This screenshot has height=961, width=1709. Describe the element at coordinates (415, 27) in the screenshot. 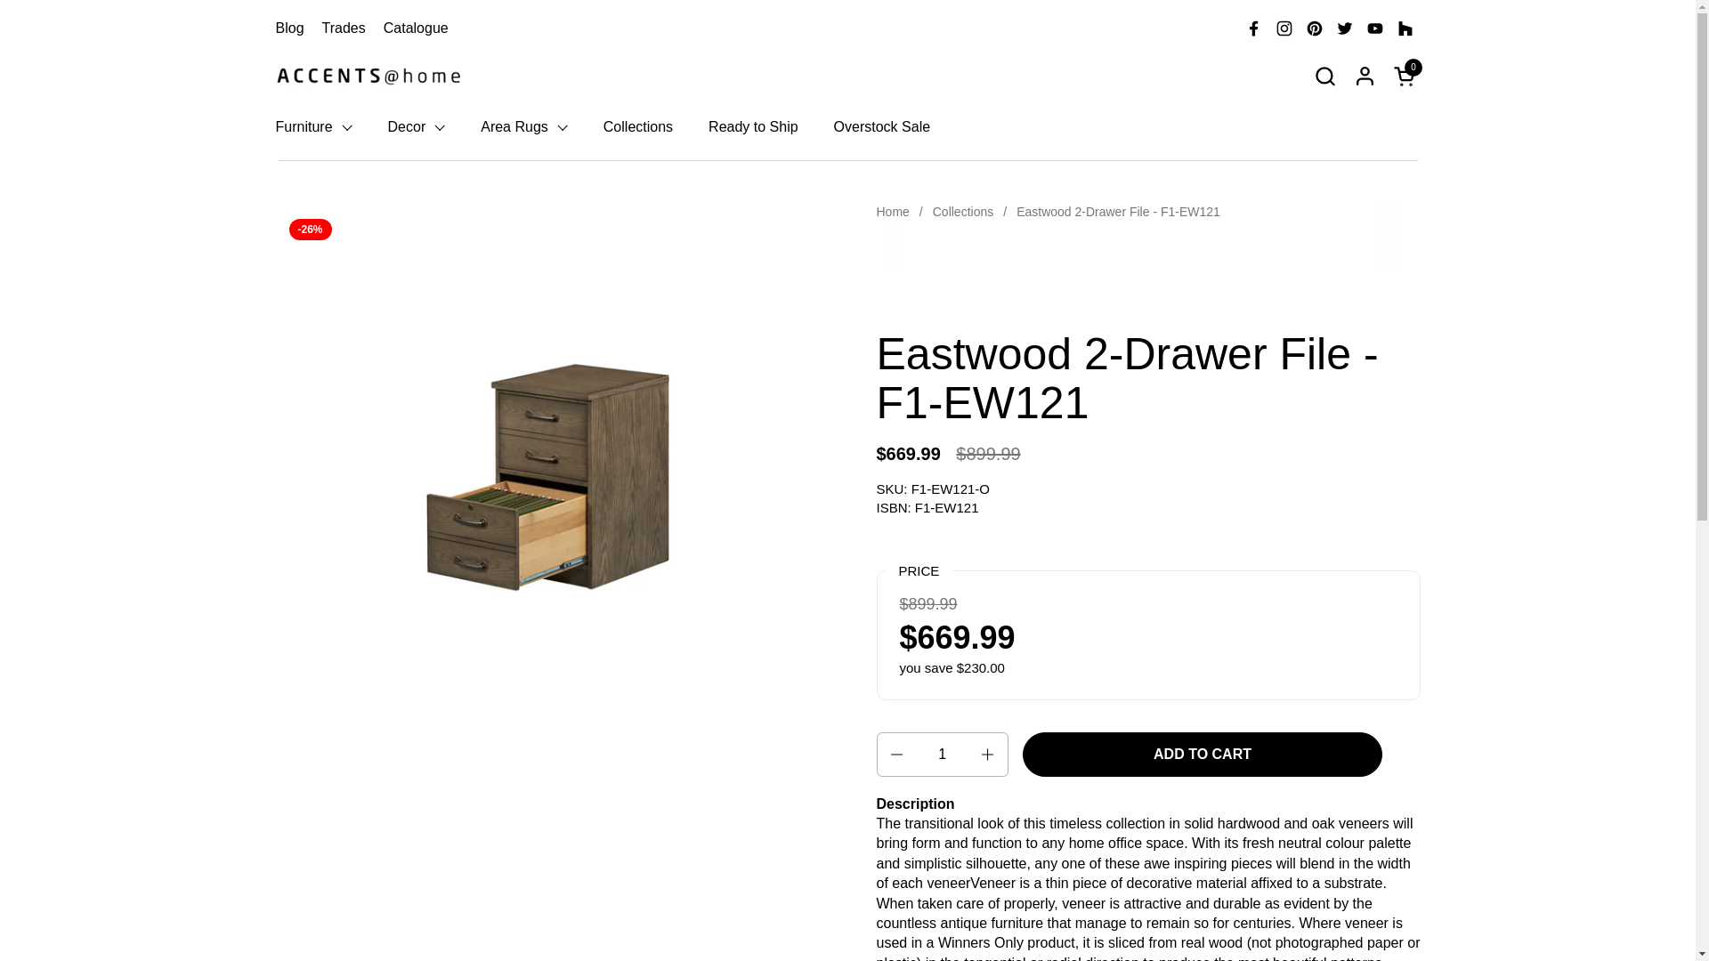

I see `Catalogue` at that location.